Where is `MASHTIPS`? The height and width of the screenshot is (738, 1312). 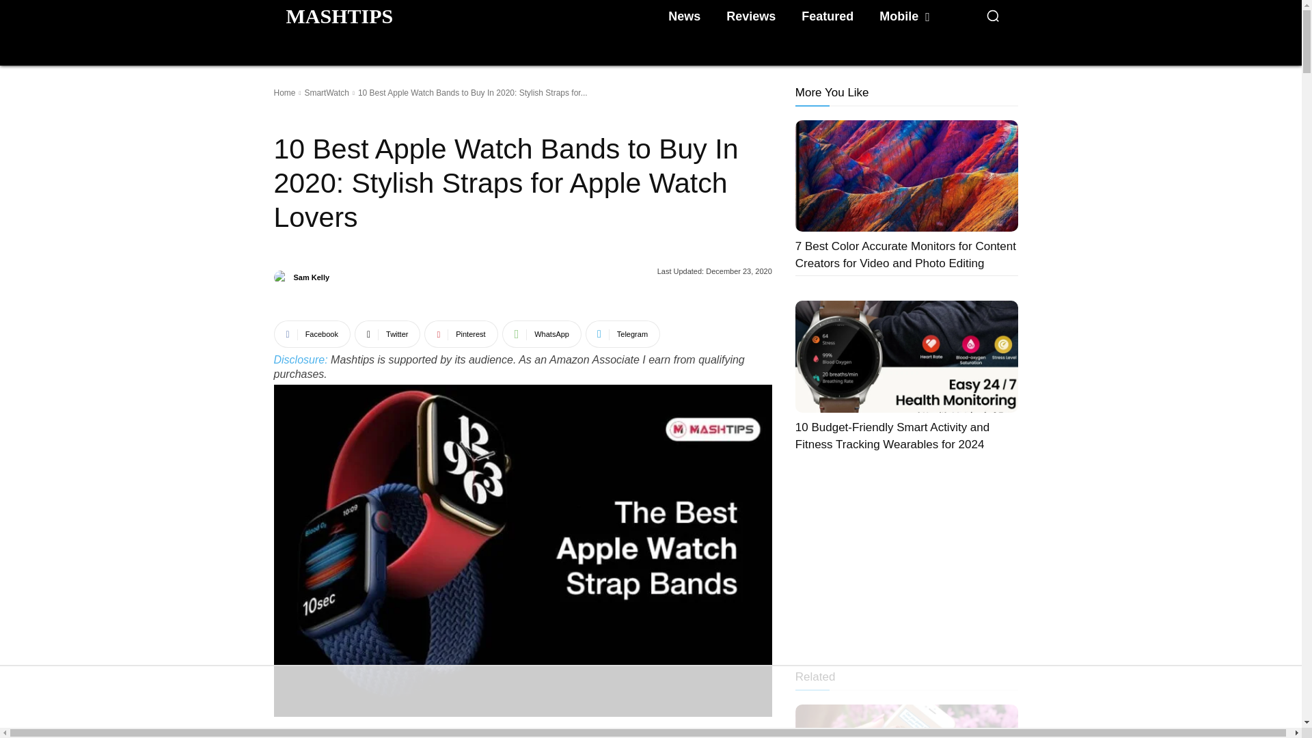 MASHTIPS is located at coordinates (339, 16).